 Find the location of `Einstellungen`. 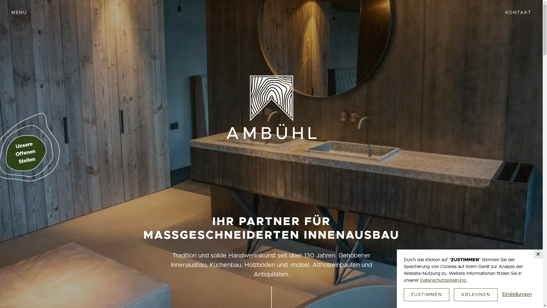

Einstellungen is located at coordinates (517, 295).